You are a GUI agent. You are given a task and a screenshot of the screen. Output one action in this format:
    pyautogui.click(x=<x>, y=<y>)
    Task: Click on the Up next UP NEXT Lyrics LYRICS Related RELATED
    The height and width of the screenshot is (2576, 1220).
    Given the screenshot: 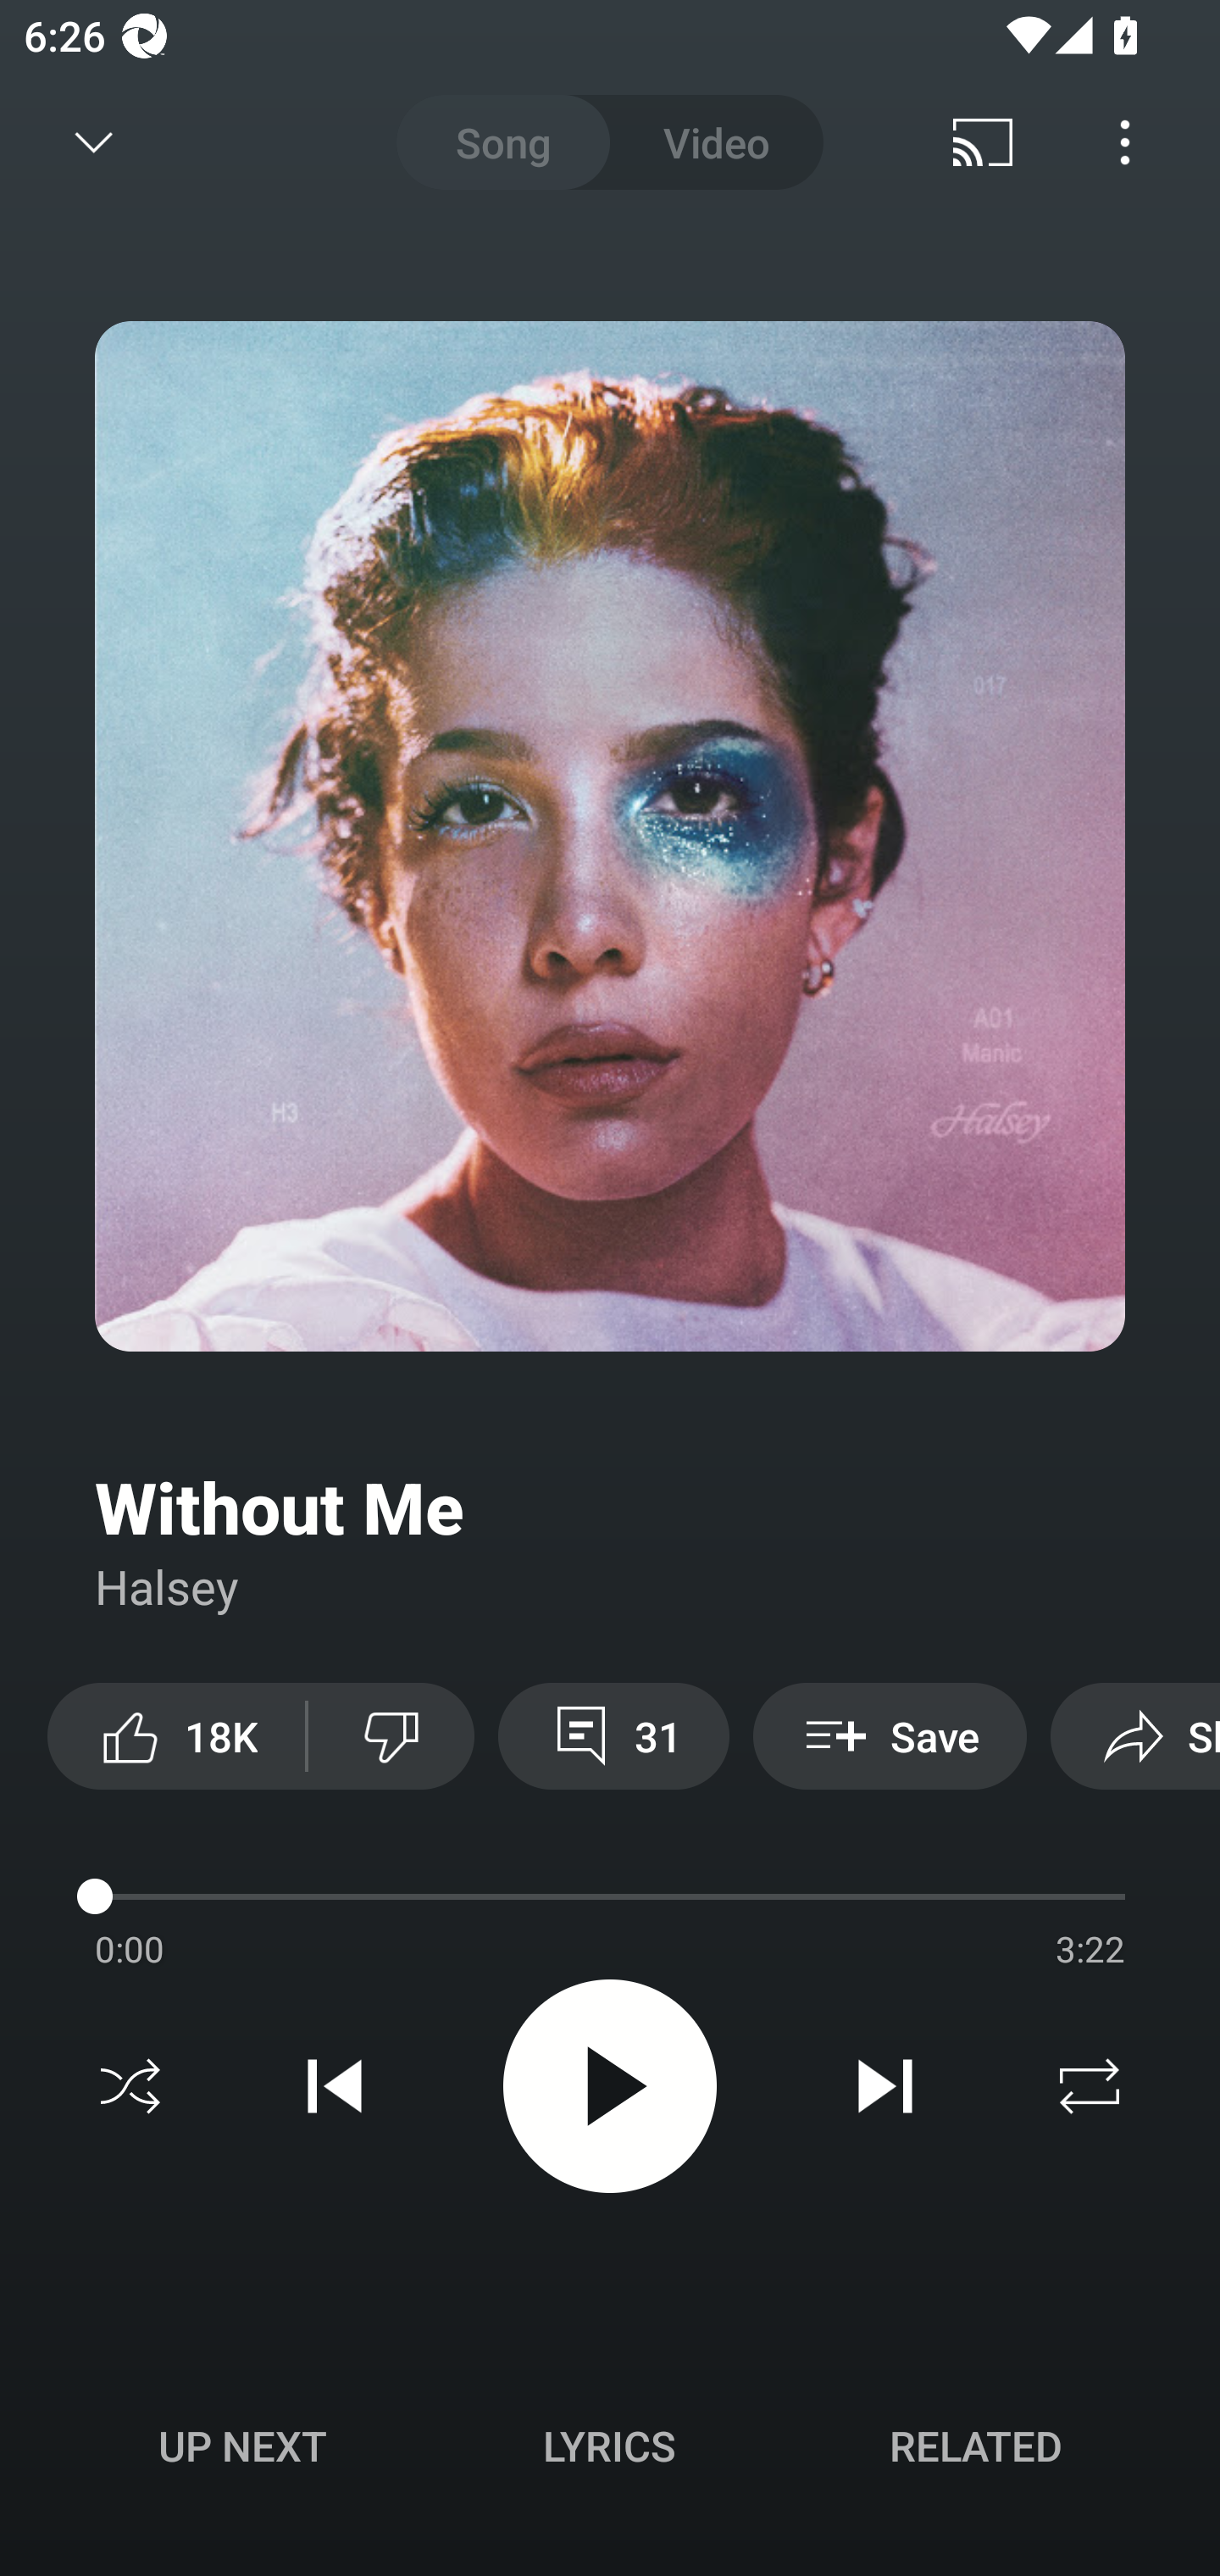 What is the action you would take?
    pyautogui.click(x=610, y=2451)
    